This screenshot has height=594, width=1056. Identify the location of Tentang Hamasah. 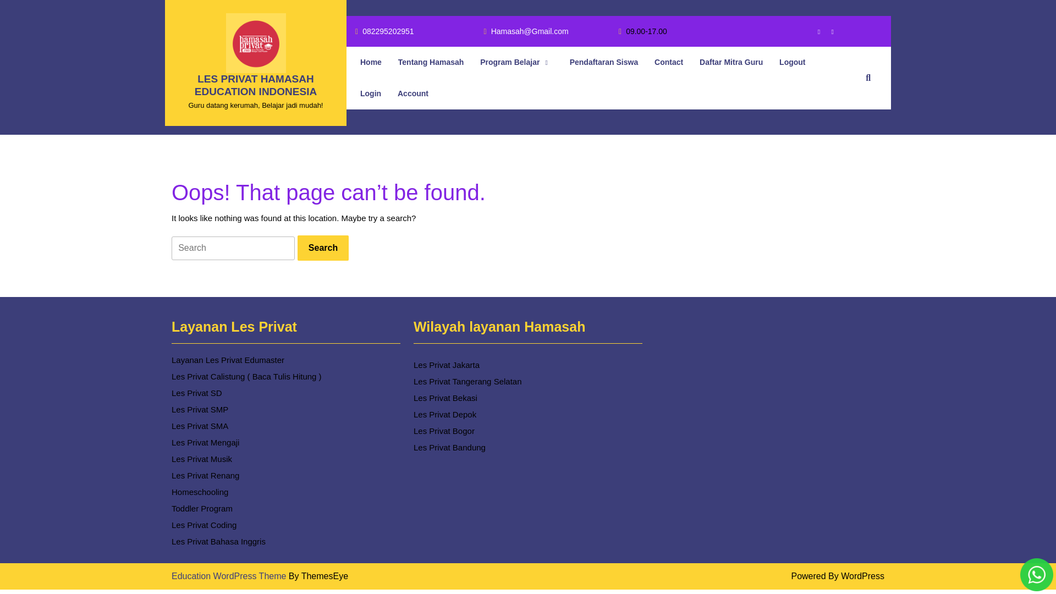
(413, 94).